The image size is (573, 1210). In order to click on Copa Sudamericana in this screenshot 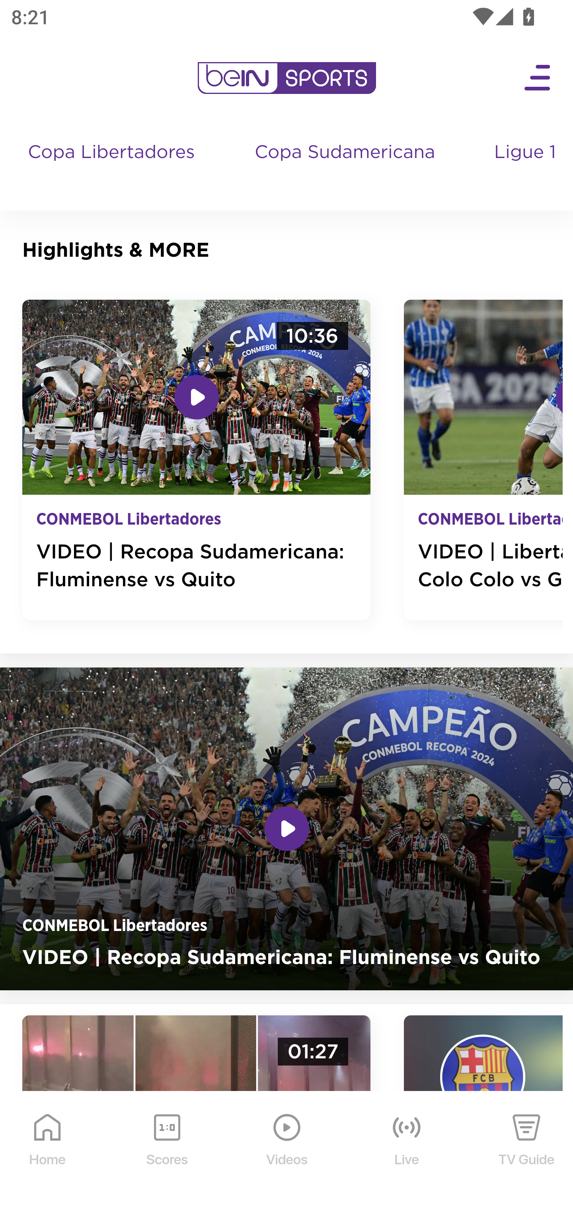, I will do `click(346, 167)`.